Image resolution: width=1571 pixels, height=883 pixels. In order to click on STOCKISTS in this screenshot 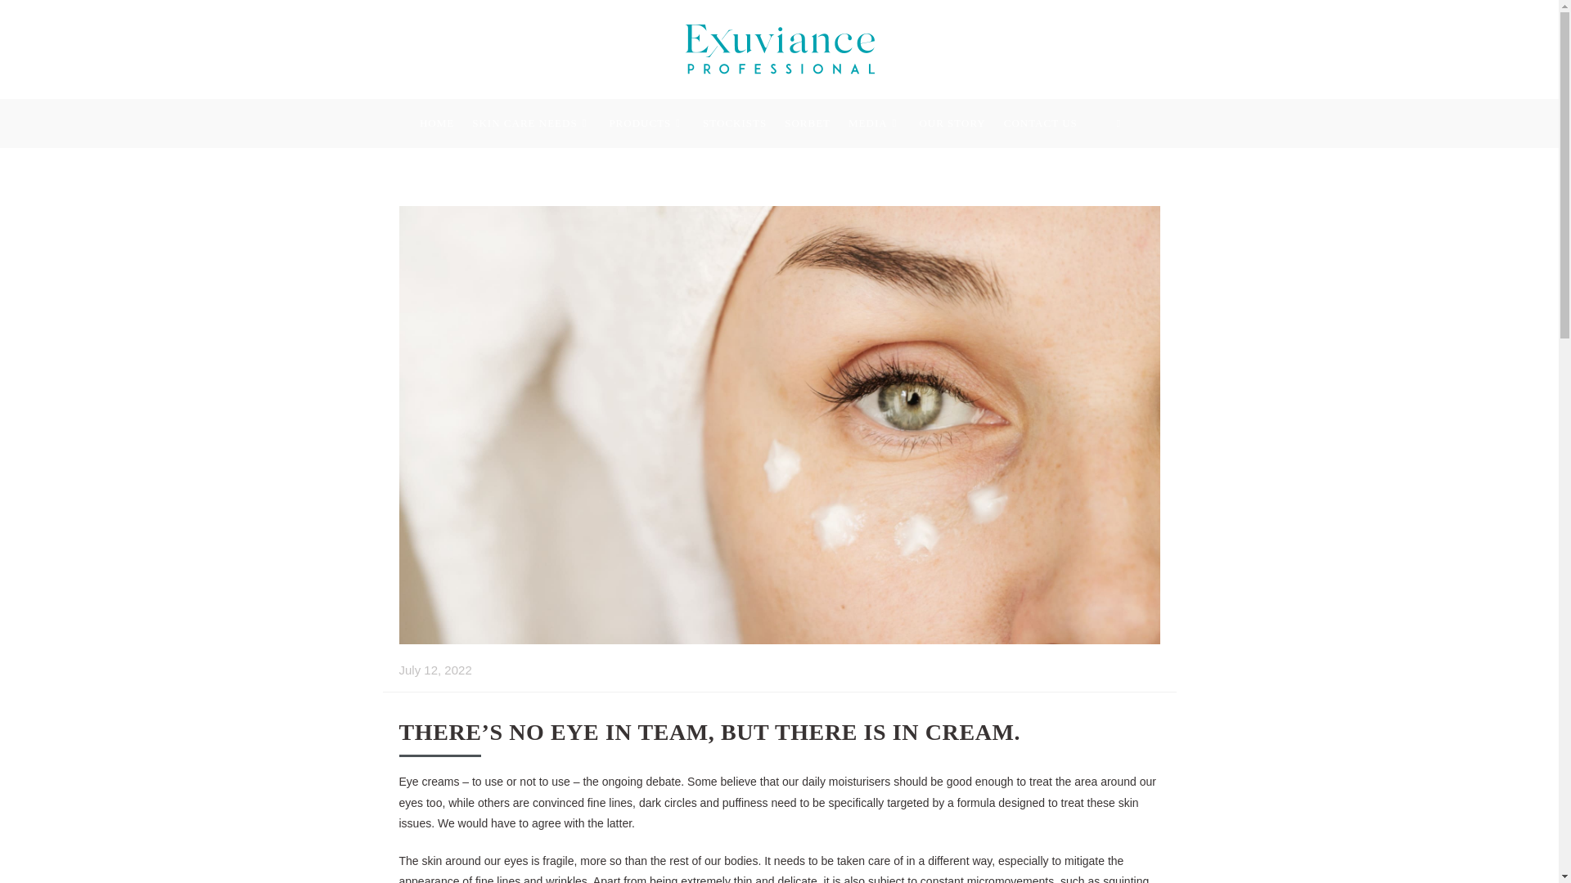, I will do `click(743, 123)`.